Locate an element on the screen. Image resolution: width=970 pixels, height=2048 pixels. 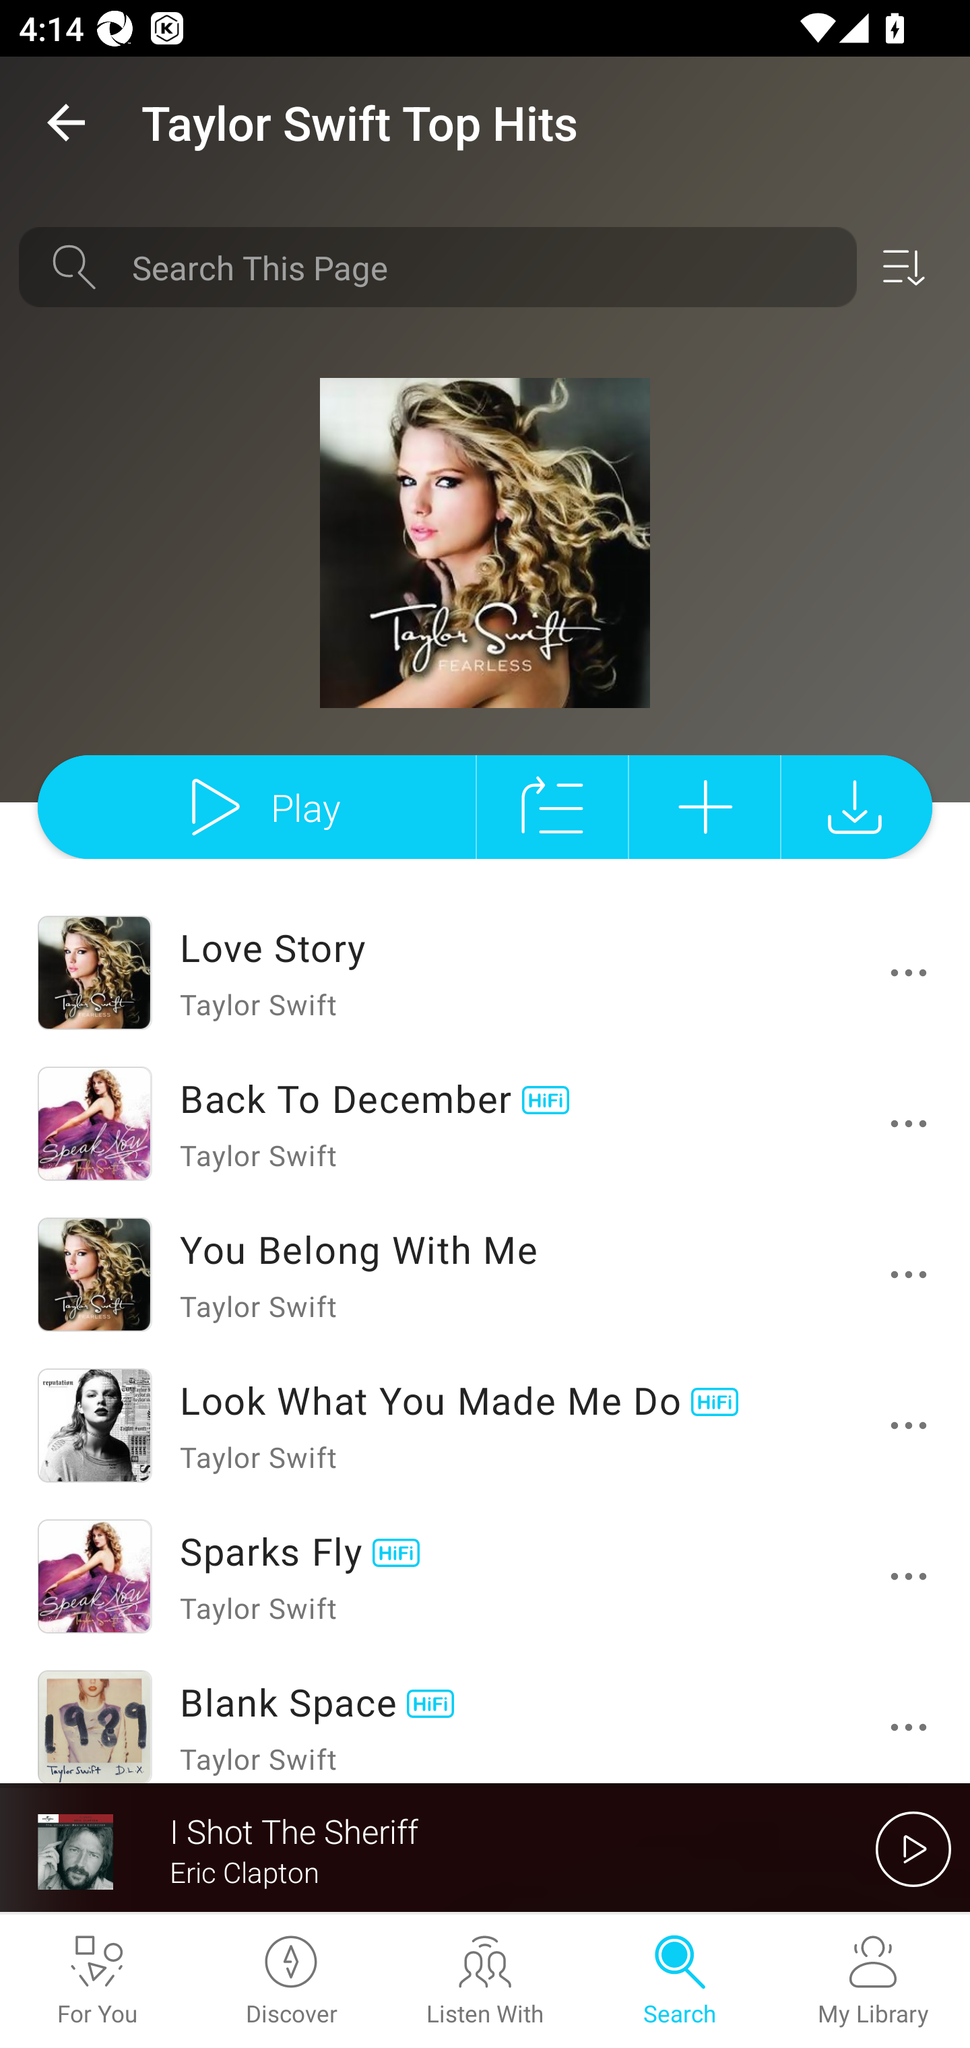
Navigate up is located at coordinates (66, 123).